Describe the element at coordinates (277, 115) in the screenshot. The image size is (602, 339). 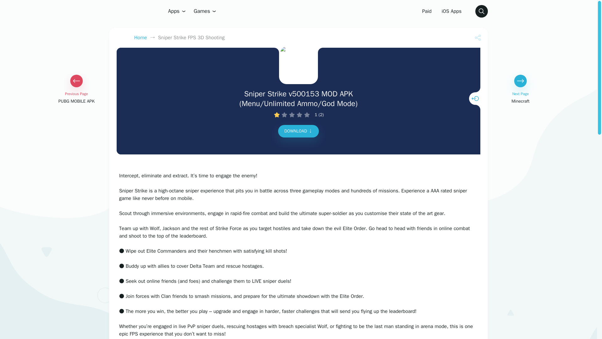
I see `Useless` at that location.